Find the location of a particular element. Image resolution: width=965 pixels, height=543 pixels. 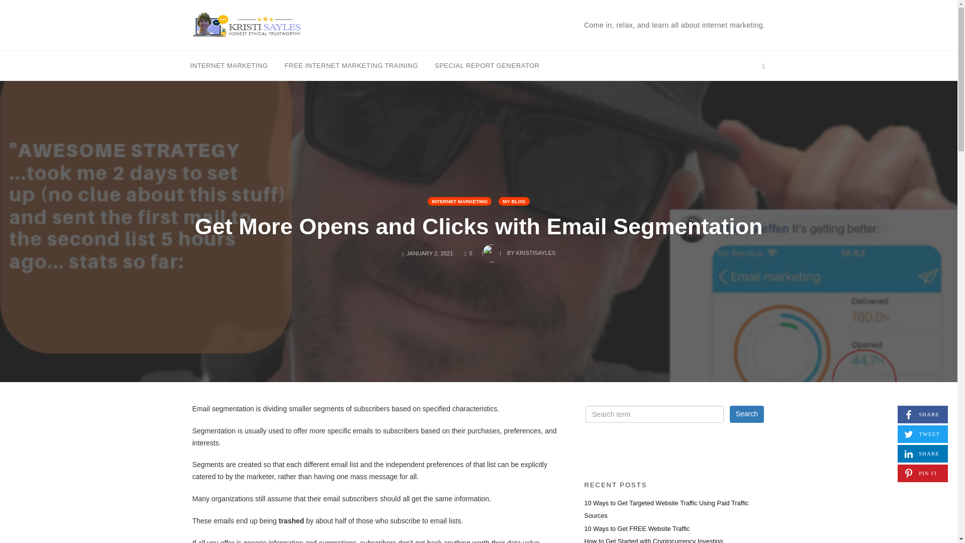

MY BLOG is located at coordinates (514, 201).